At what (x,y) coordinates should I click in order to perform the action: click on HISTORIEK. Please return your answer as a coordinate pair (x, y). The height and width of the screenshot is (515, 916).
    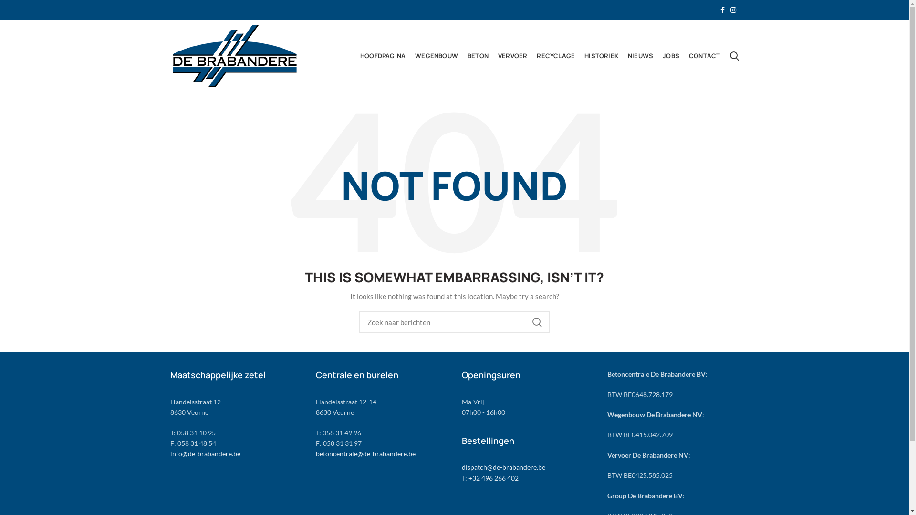
    Looking at the image, I should click on (601, 56).